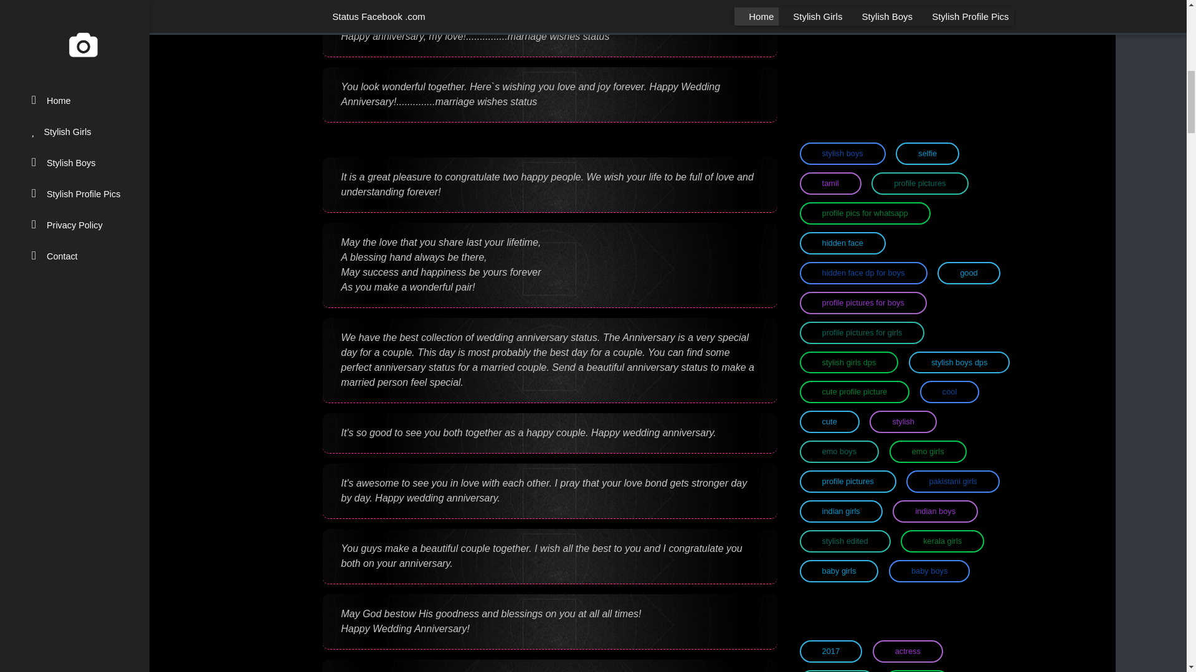 Image resolution: width=1196 pixels, height=672 pixels. Describe the element at coordinates (830, 183) in the screenshot. I see `tamil dp profile pictures quotes for whatsapp facebook` at that location.